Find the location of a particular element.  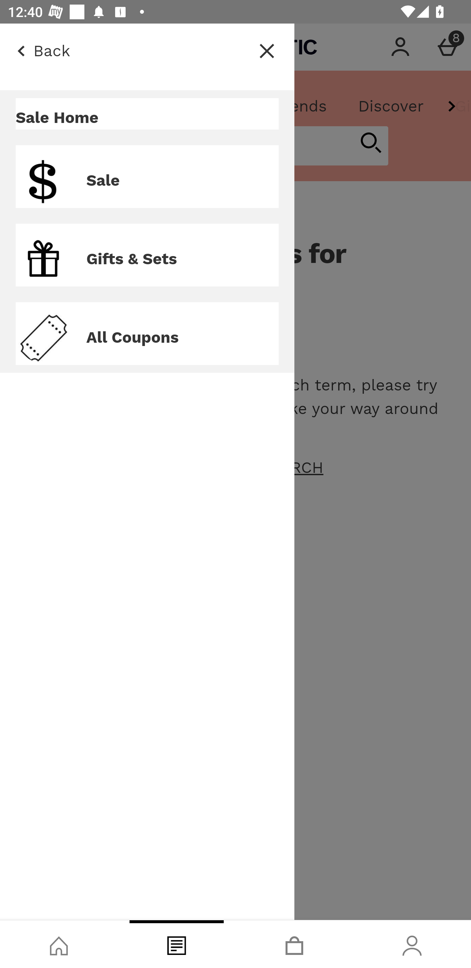

Basket, tab, 3 of 4 is located at coordinates (294, 944).